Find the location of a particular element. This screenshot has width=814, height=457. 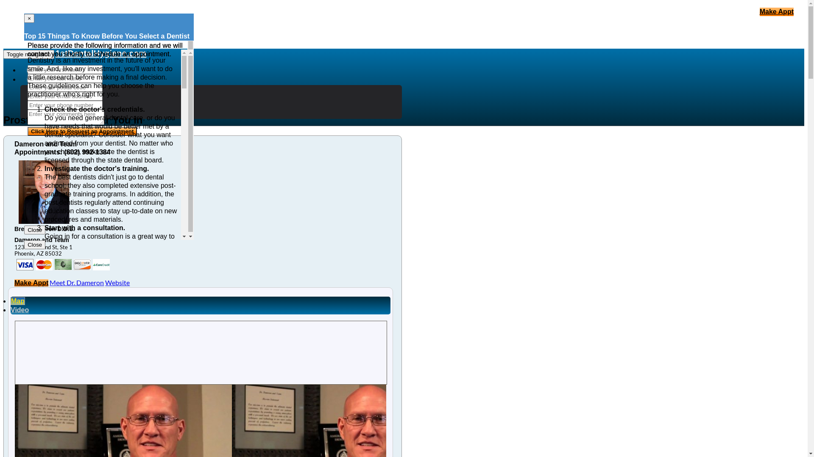

my title is located at coordinates (25, 265).